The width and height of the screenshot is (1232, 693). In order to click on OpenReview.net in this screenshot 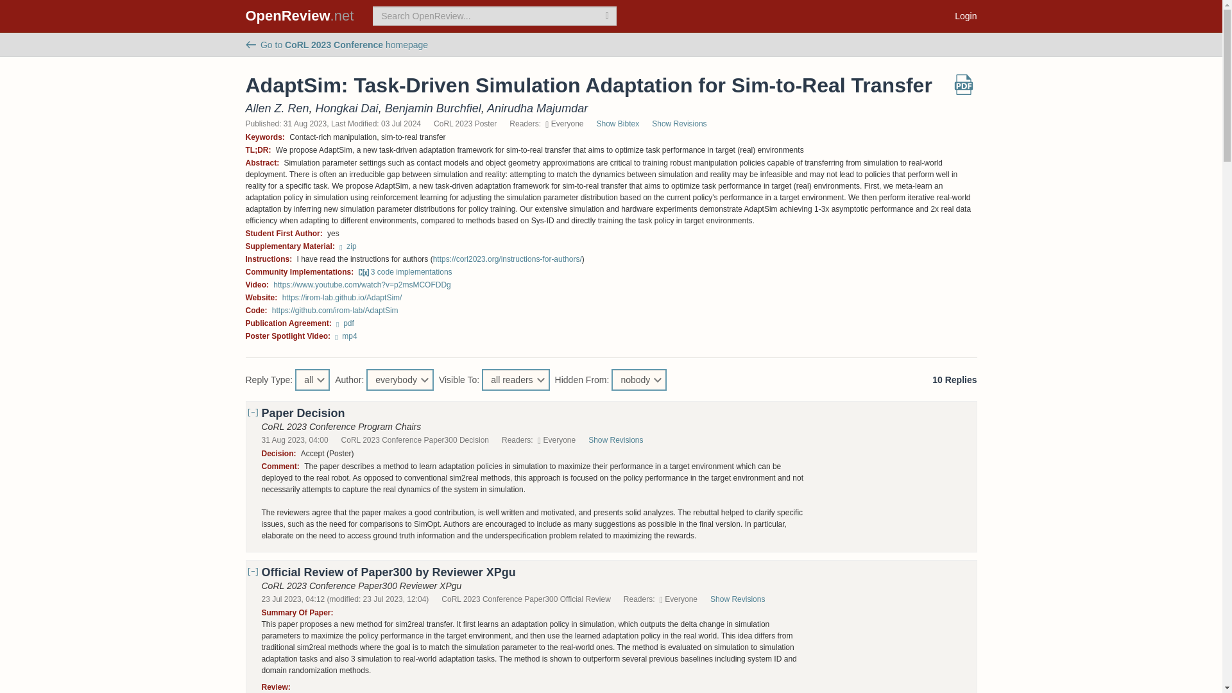, I will do `click(300, 15)`.